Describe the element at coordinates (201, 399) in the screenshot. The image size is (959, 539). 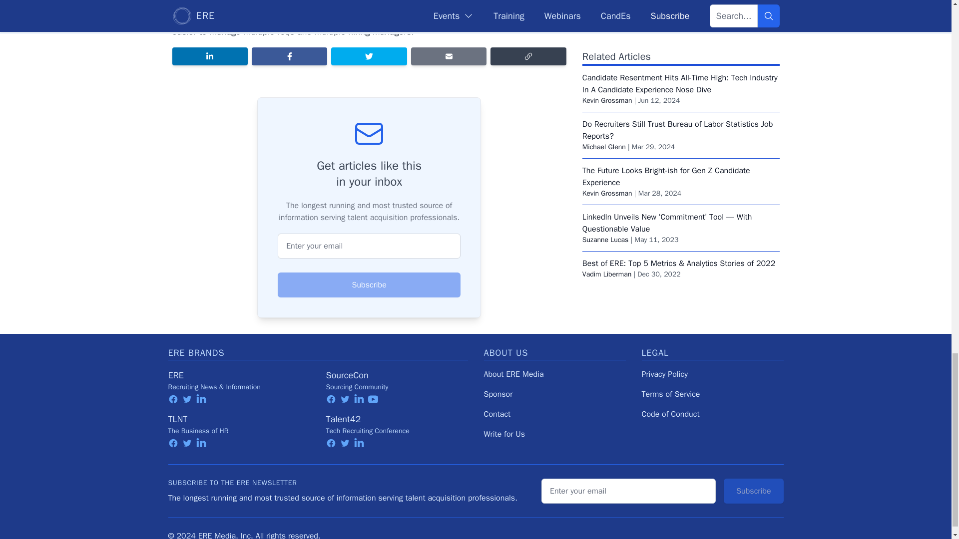
I see `linkedin` at that location.